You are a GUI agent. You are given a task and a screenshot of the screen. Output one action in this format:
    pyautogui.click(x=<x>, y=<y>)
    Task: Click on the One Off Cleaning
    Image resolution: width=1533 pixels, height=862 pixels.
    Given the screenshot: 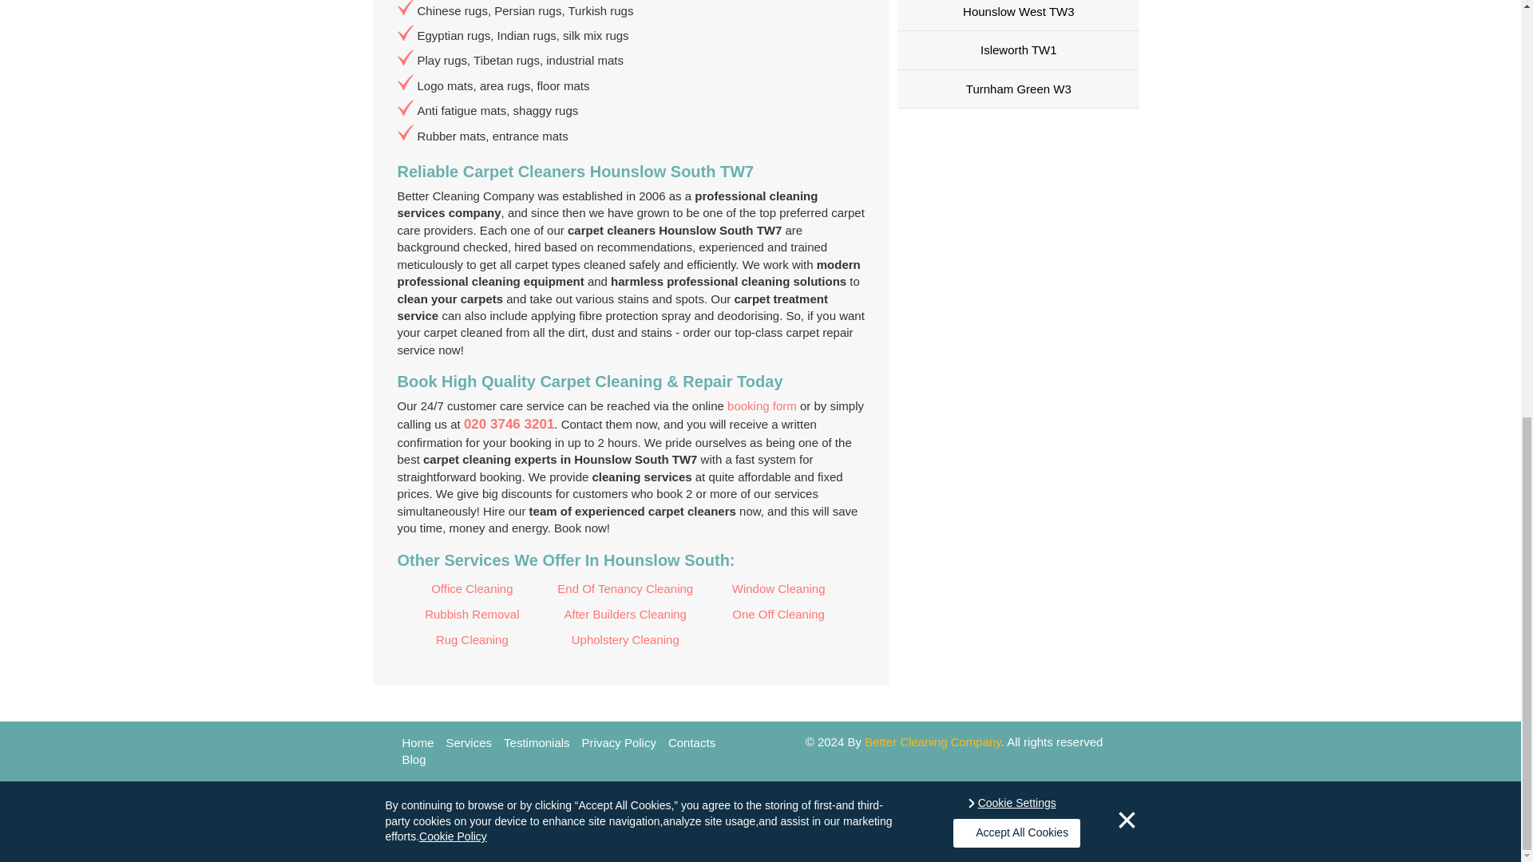 What is the action you would take?
    pyautogui.click(x=778, y=615)
    